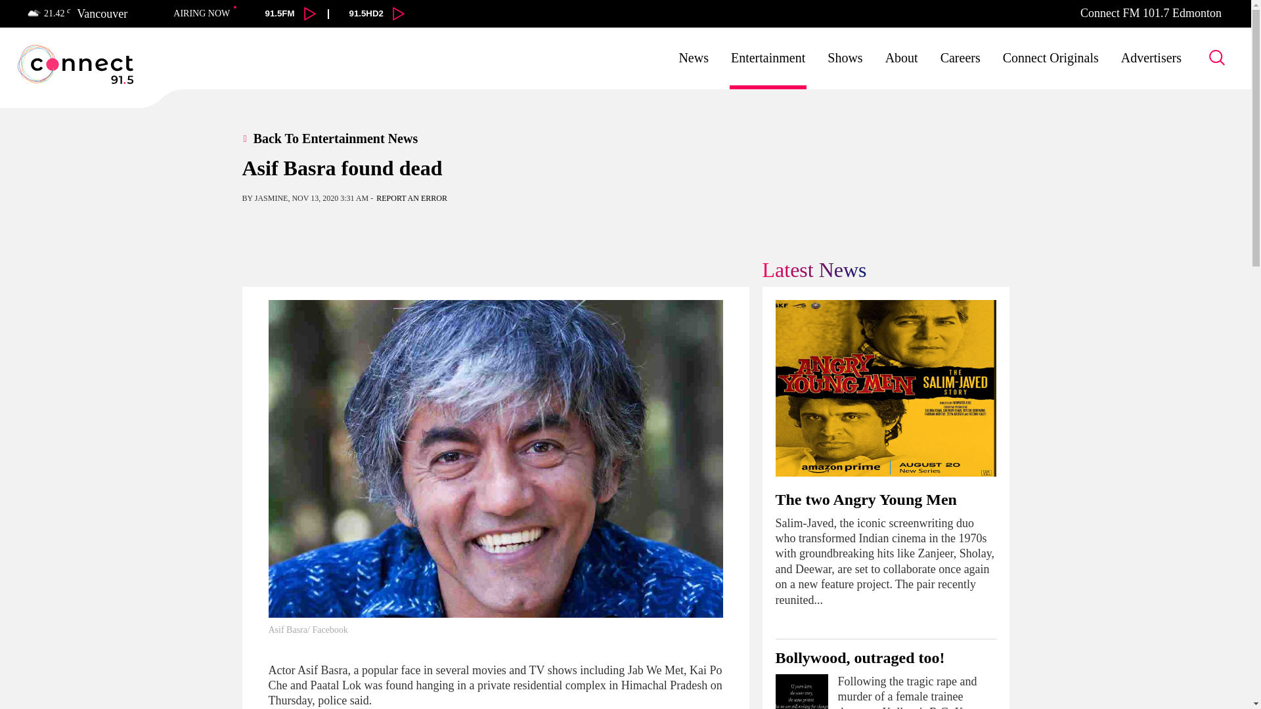  I want to click on Connect Originals, so click(1050, 58).